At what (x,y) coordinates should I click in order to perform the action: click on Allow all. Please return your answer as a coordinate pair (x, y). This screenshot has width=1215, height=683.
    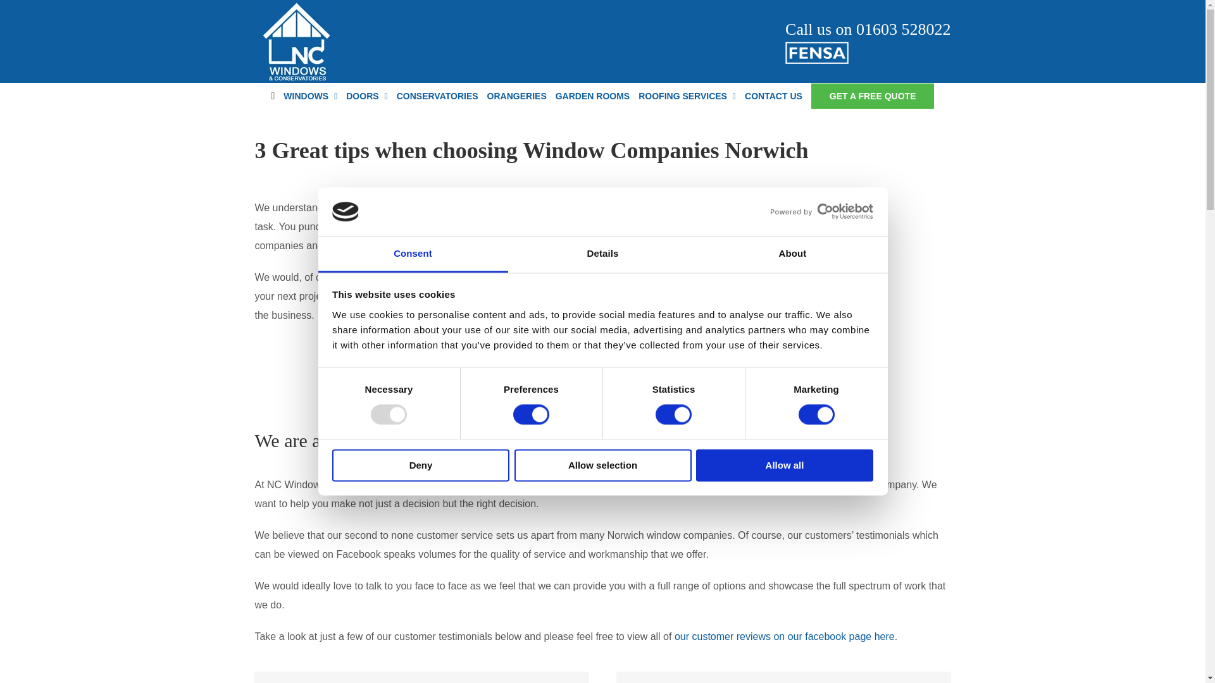
    Looking at the image, I should click on (785, 465).